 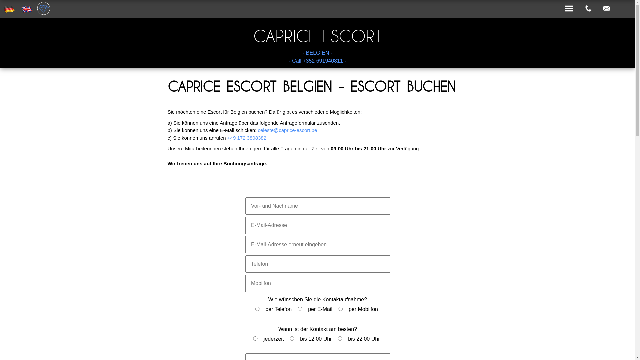 I want to click on E-Mail-Adresse, so click(x=607, y=8).